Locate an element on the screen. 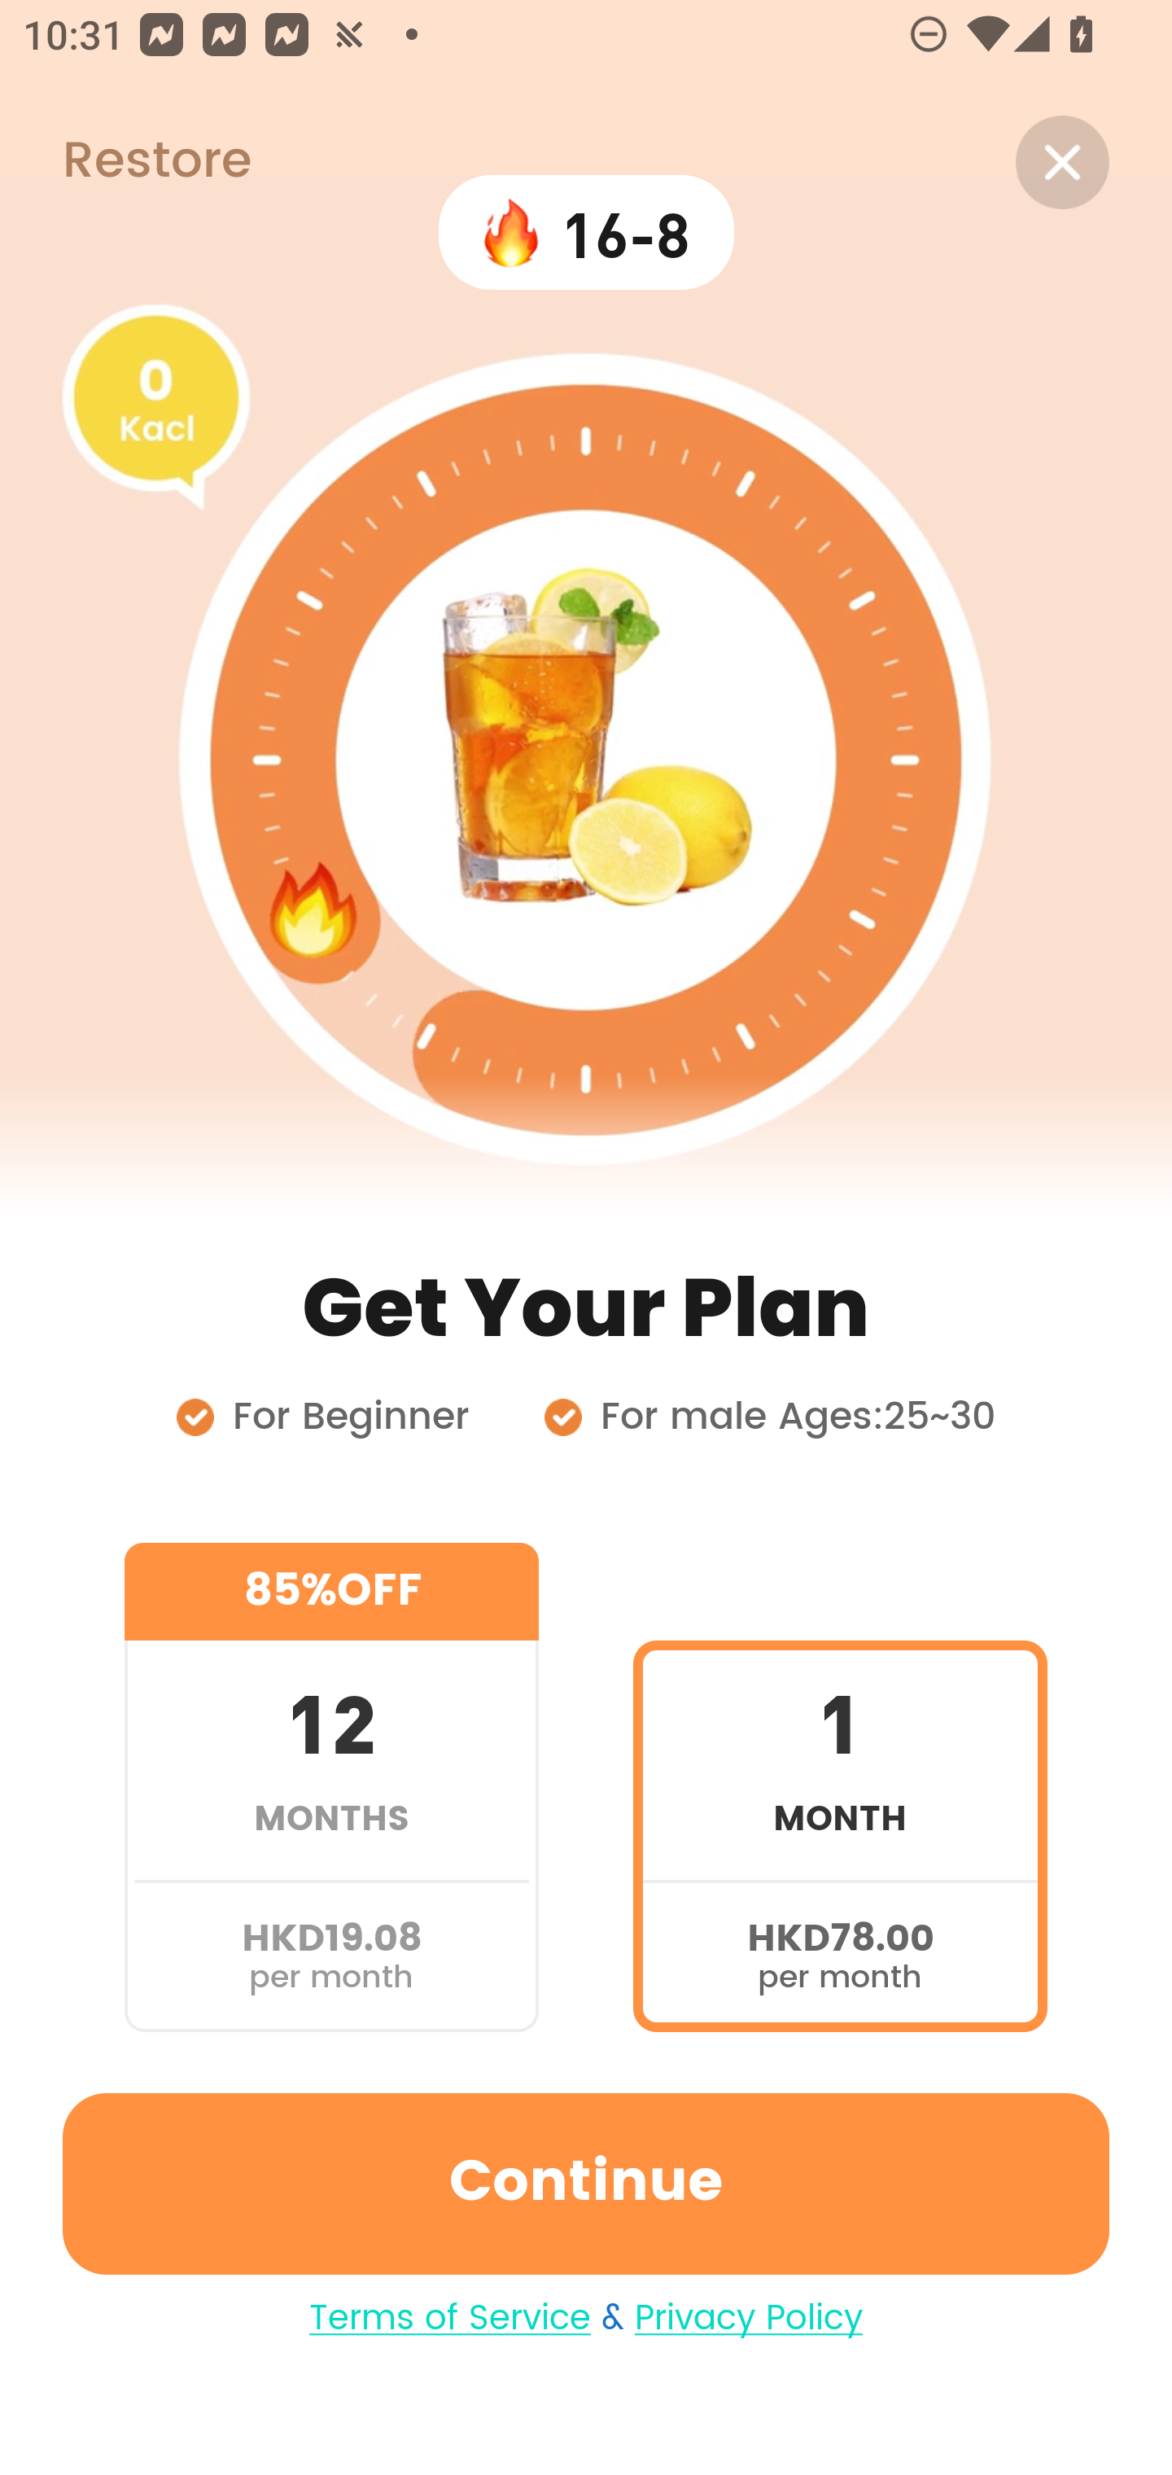 Image resolution: width=1172 pixels, height=2475 pixels. Restore is located at coordinates (125, 162).